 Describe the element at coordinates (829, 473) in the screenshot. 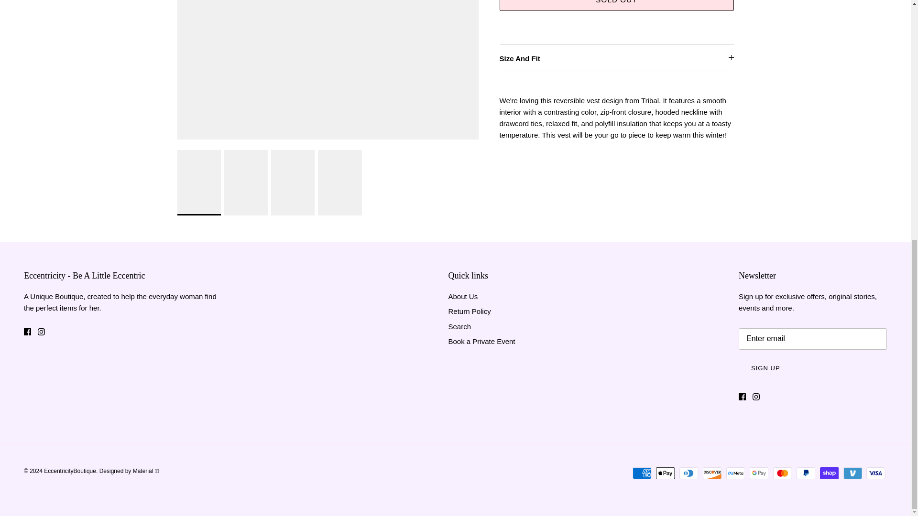

I see `Shop Pay` at that location.